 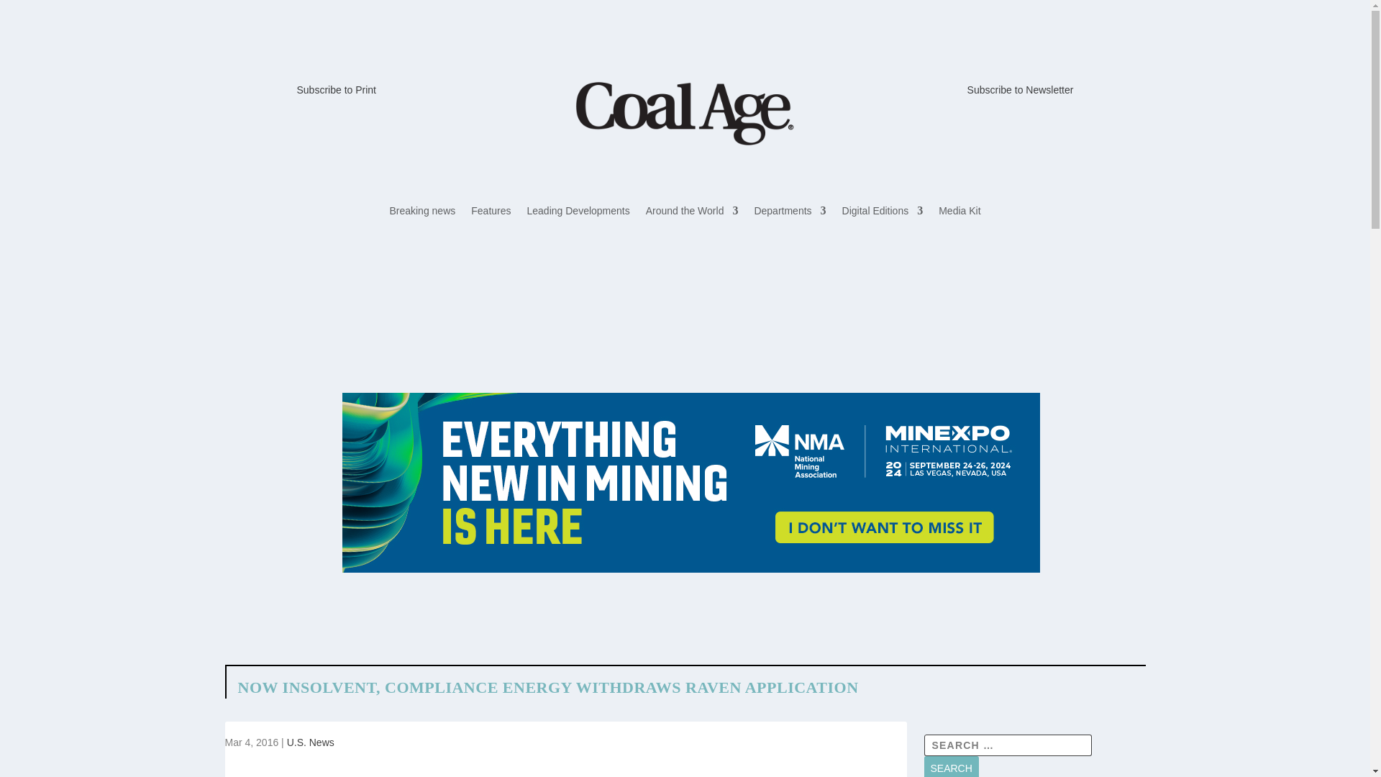 I want to click on U.S. News, so click(x=311, y=742).